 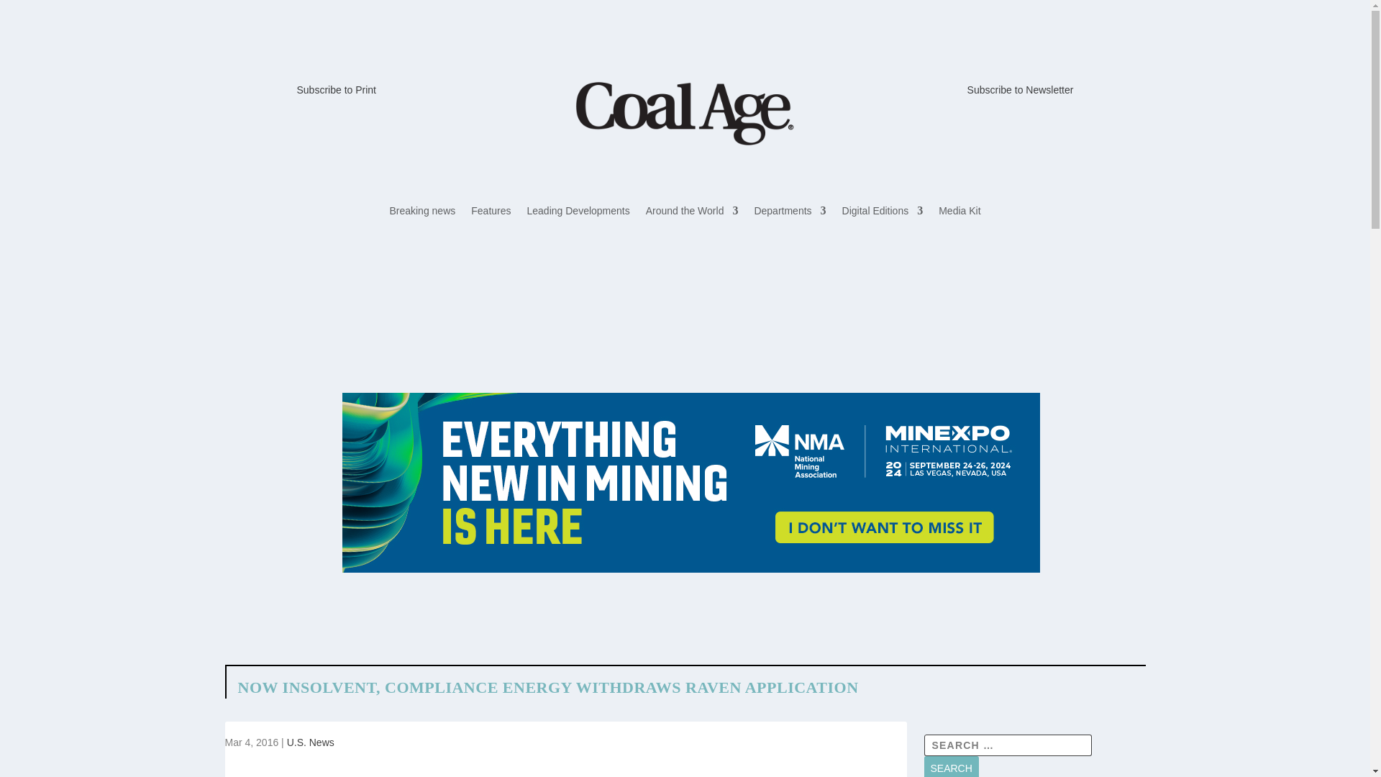 I want to click on U.S. News, so click(x=311, y=742).